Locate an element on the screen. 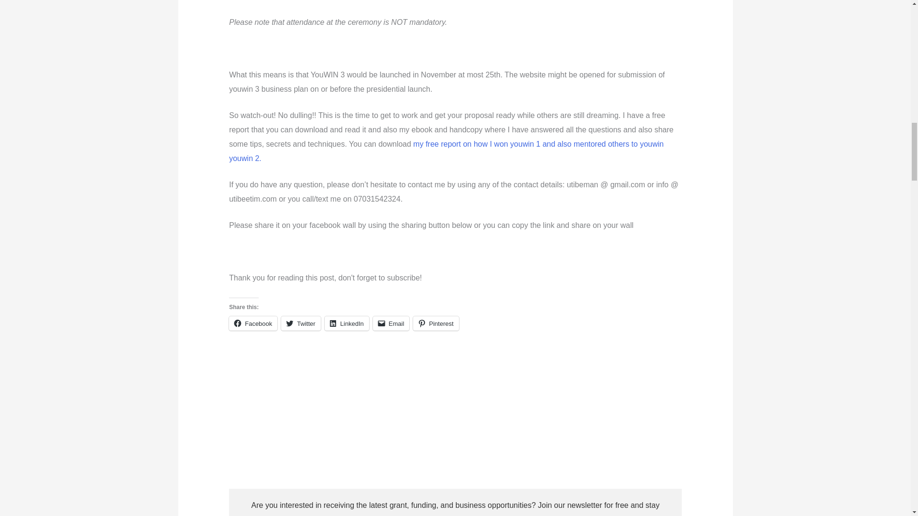  Click to share on LinkedIn is located at coordinates (347, 323).